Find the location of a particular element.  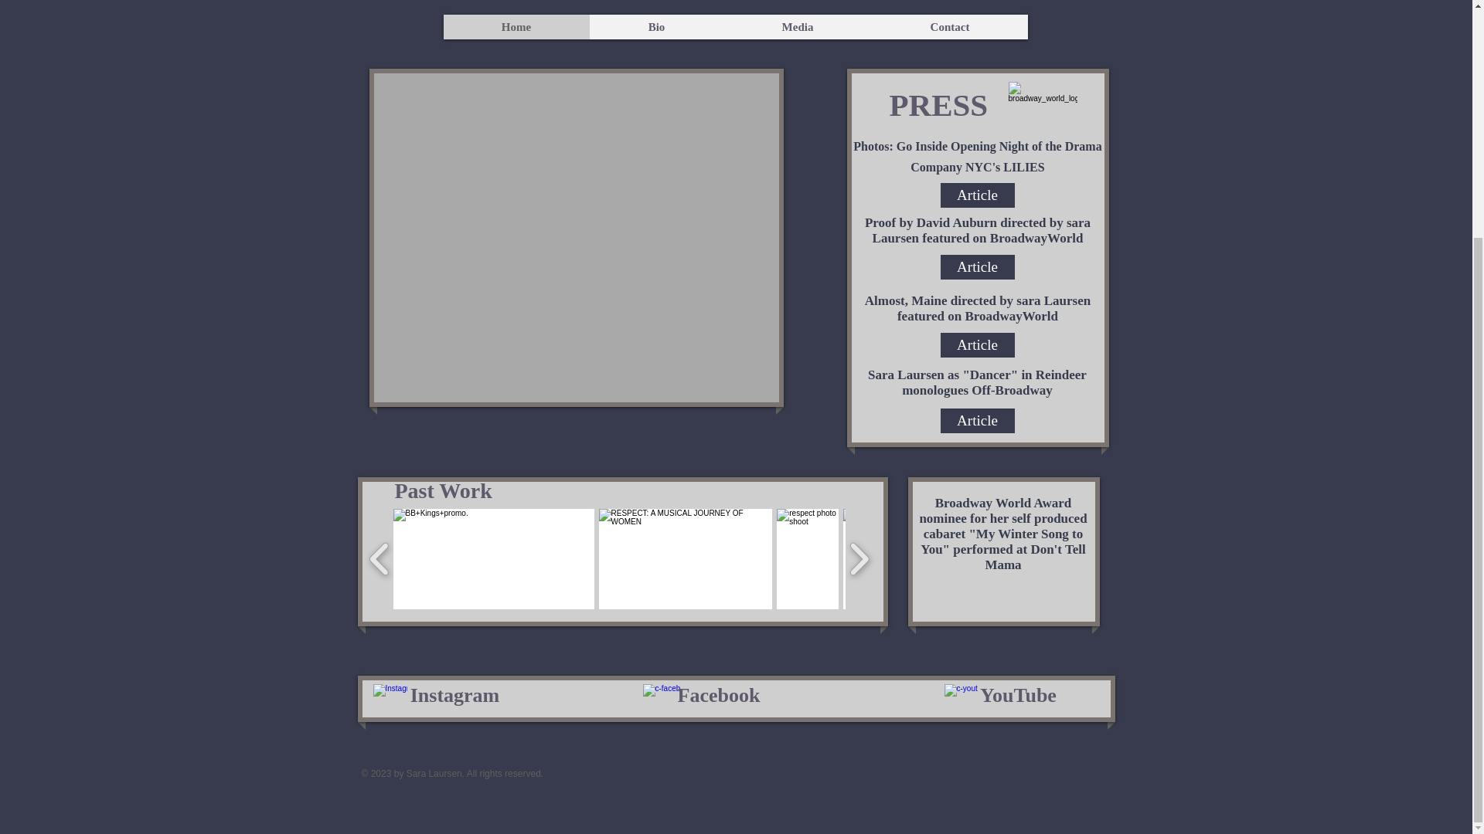

Article is located at coordinates (976, 267).